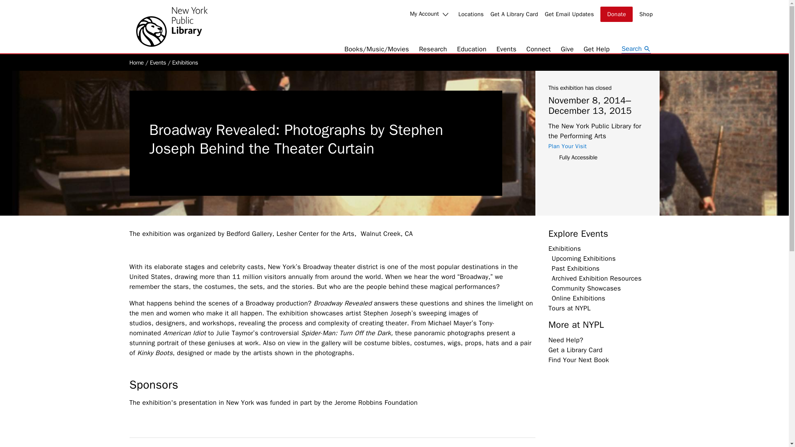 This screenshot has height=447, width=795. What do you see at coordinates (158, 62) in the screenshot?
I see `Events` at bounding box center [158, 62].